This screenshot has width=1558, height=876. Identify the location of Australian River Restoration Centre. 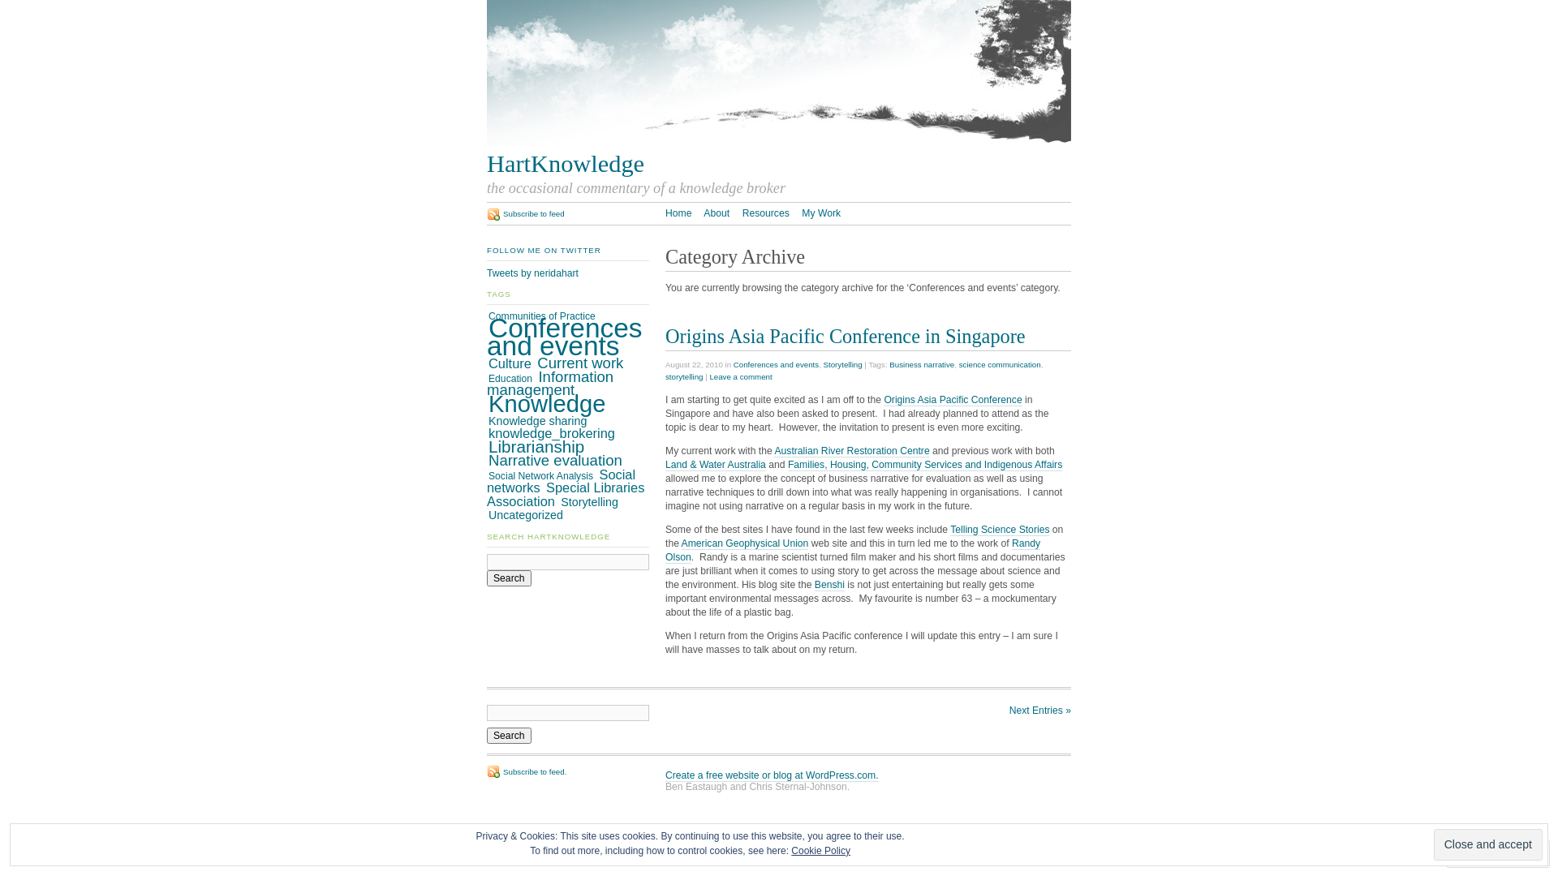
(852, 451).